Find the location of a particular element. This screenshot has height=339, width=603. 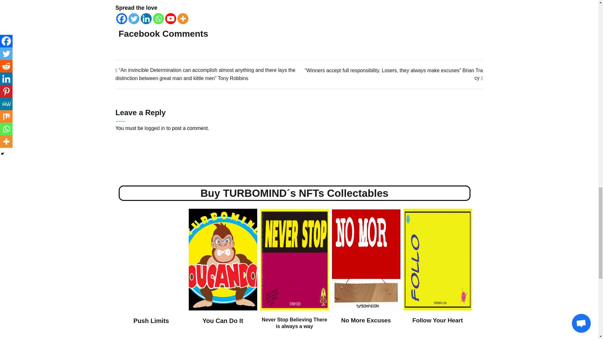

Facebook is located at coordinates (122, 19).